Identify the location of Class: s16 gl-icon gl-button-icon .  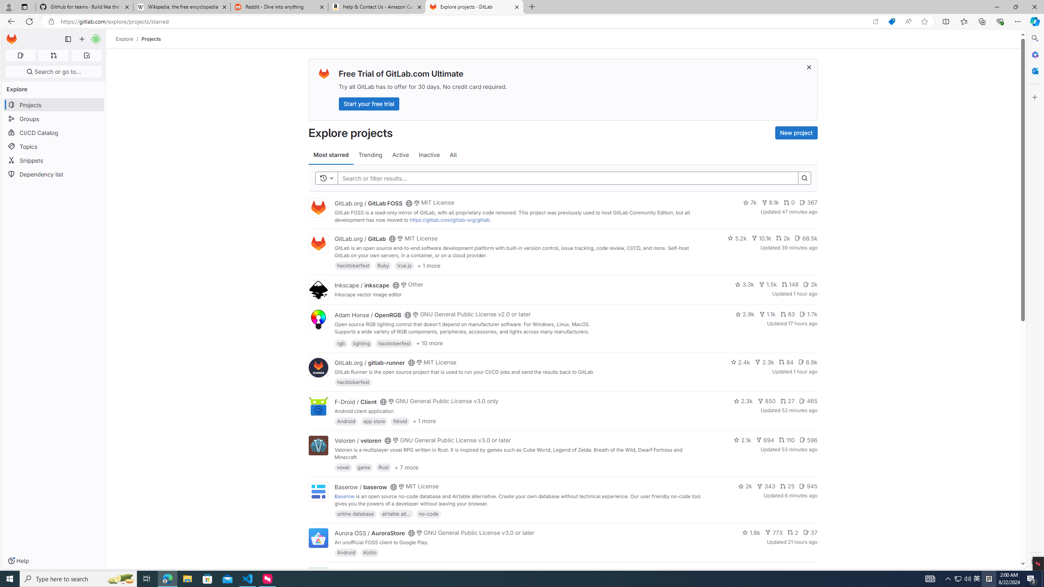
(808, 67).